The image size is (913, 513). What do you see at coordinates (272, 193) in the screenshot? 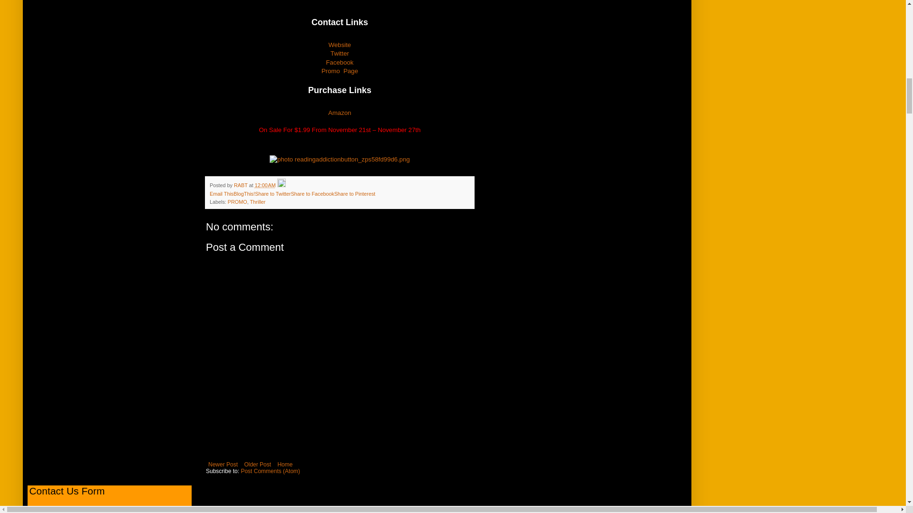
I see `Share to Twitter` at bounding box center [272, 193].